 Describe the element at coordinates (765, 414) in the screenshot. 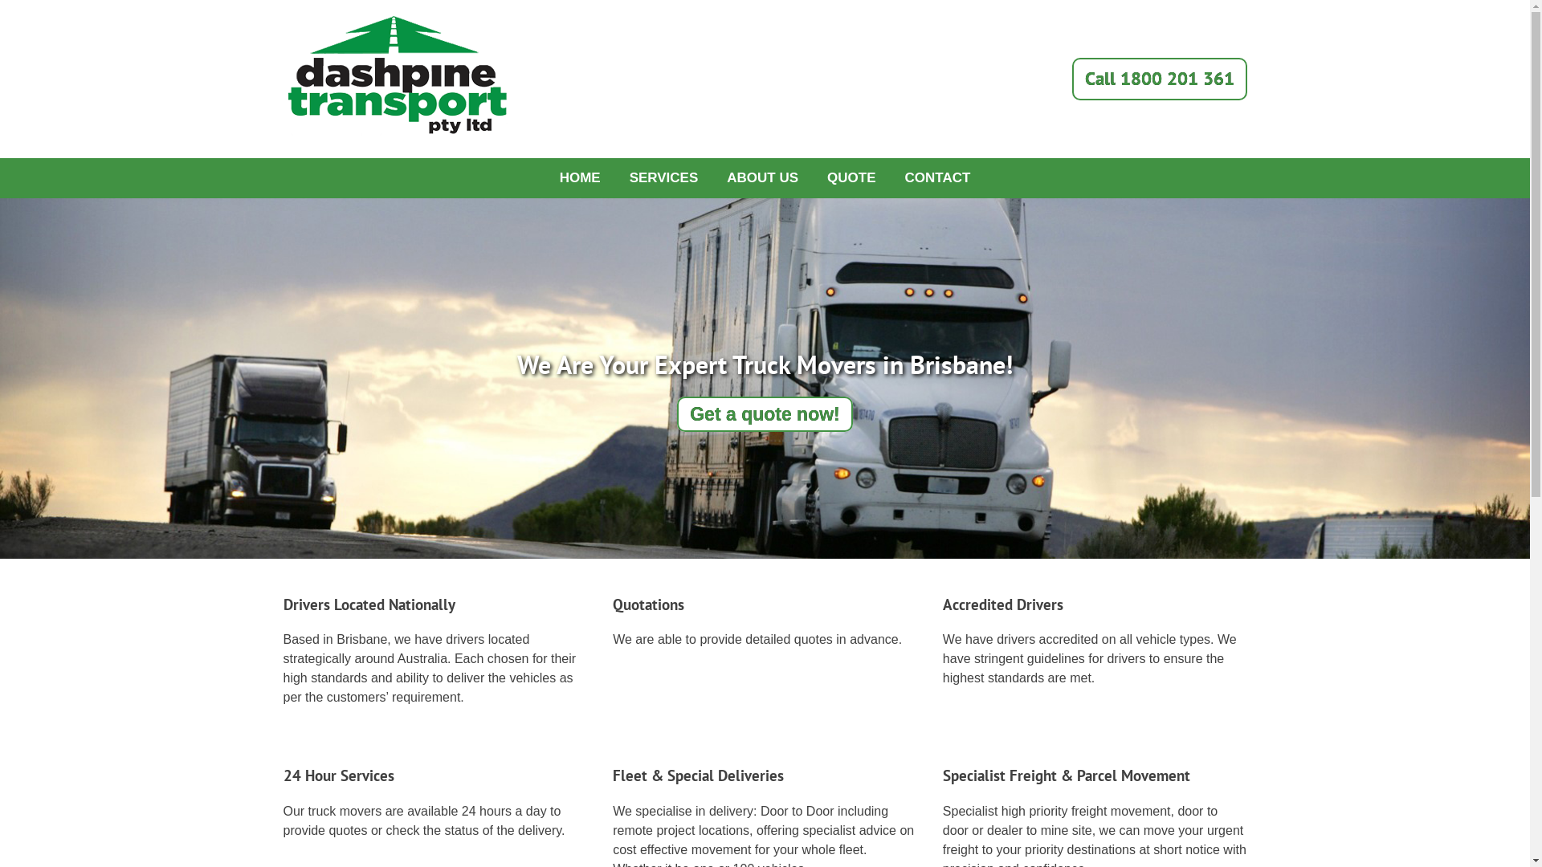

I see `Get a quote now!` at that location.